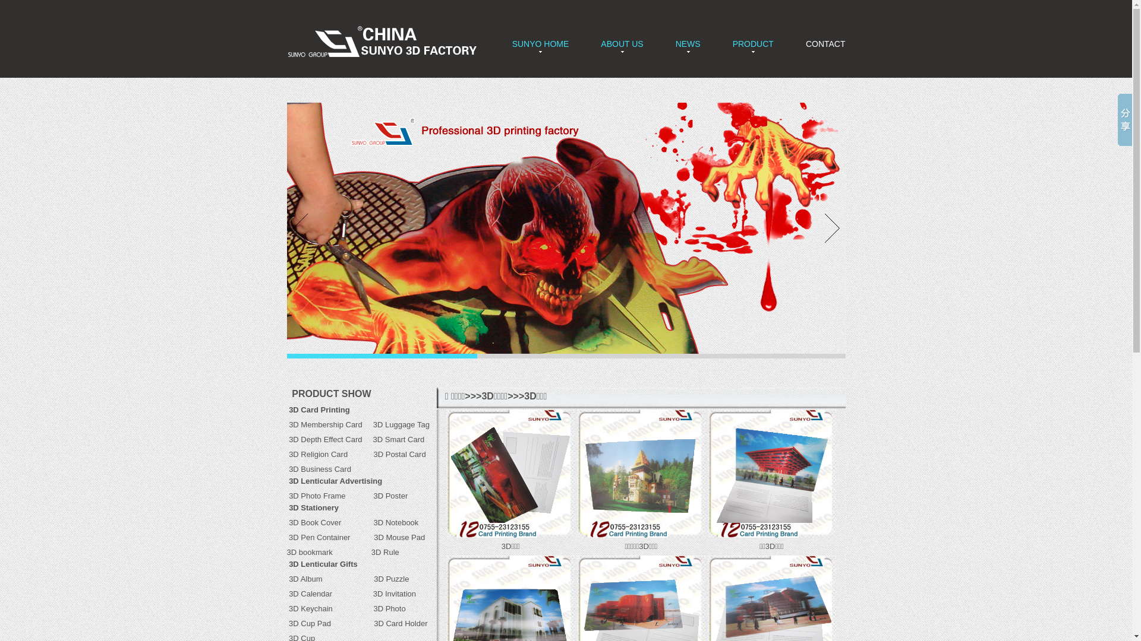  What do you see at coordinates (402, 425) in the screenshot?
I see `3D Luggage Tag` at bounding box center [402, 425].